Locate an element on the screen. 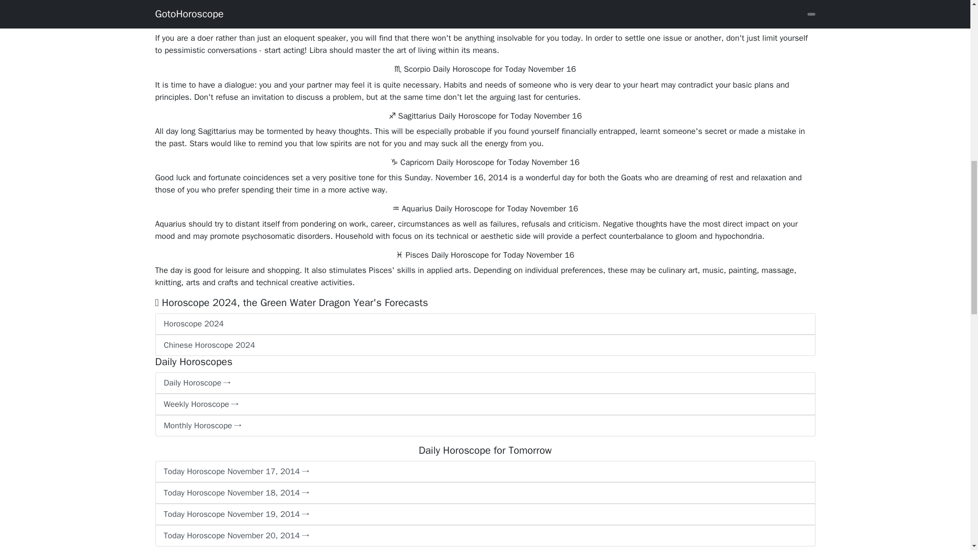  Horoscope 2024 is located at coordinates (484, 323).